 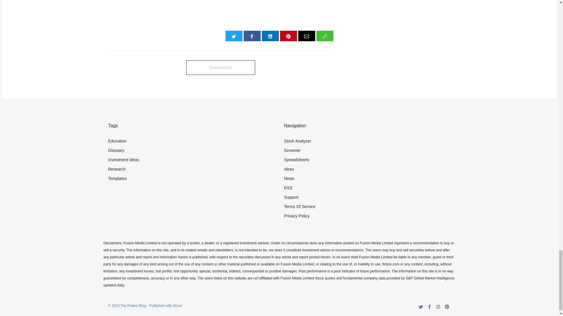 I want to click on Comments, so click(x=221, y=67).